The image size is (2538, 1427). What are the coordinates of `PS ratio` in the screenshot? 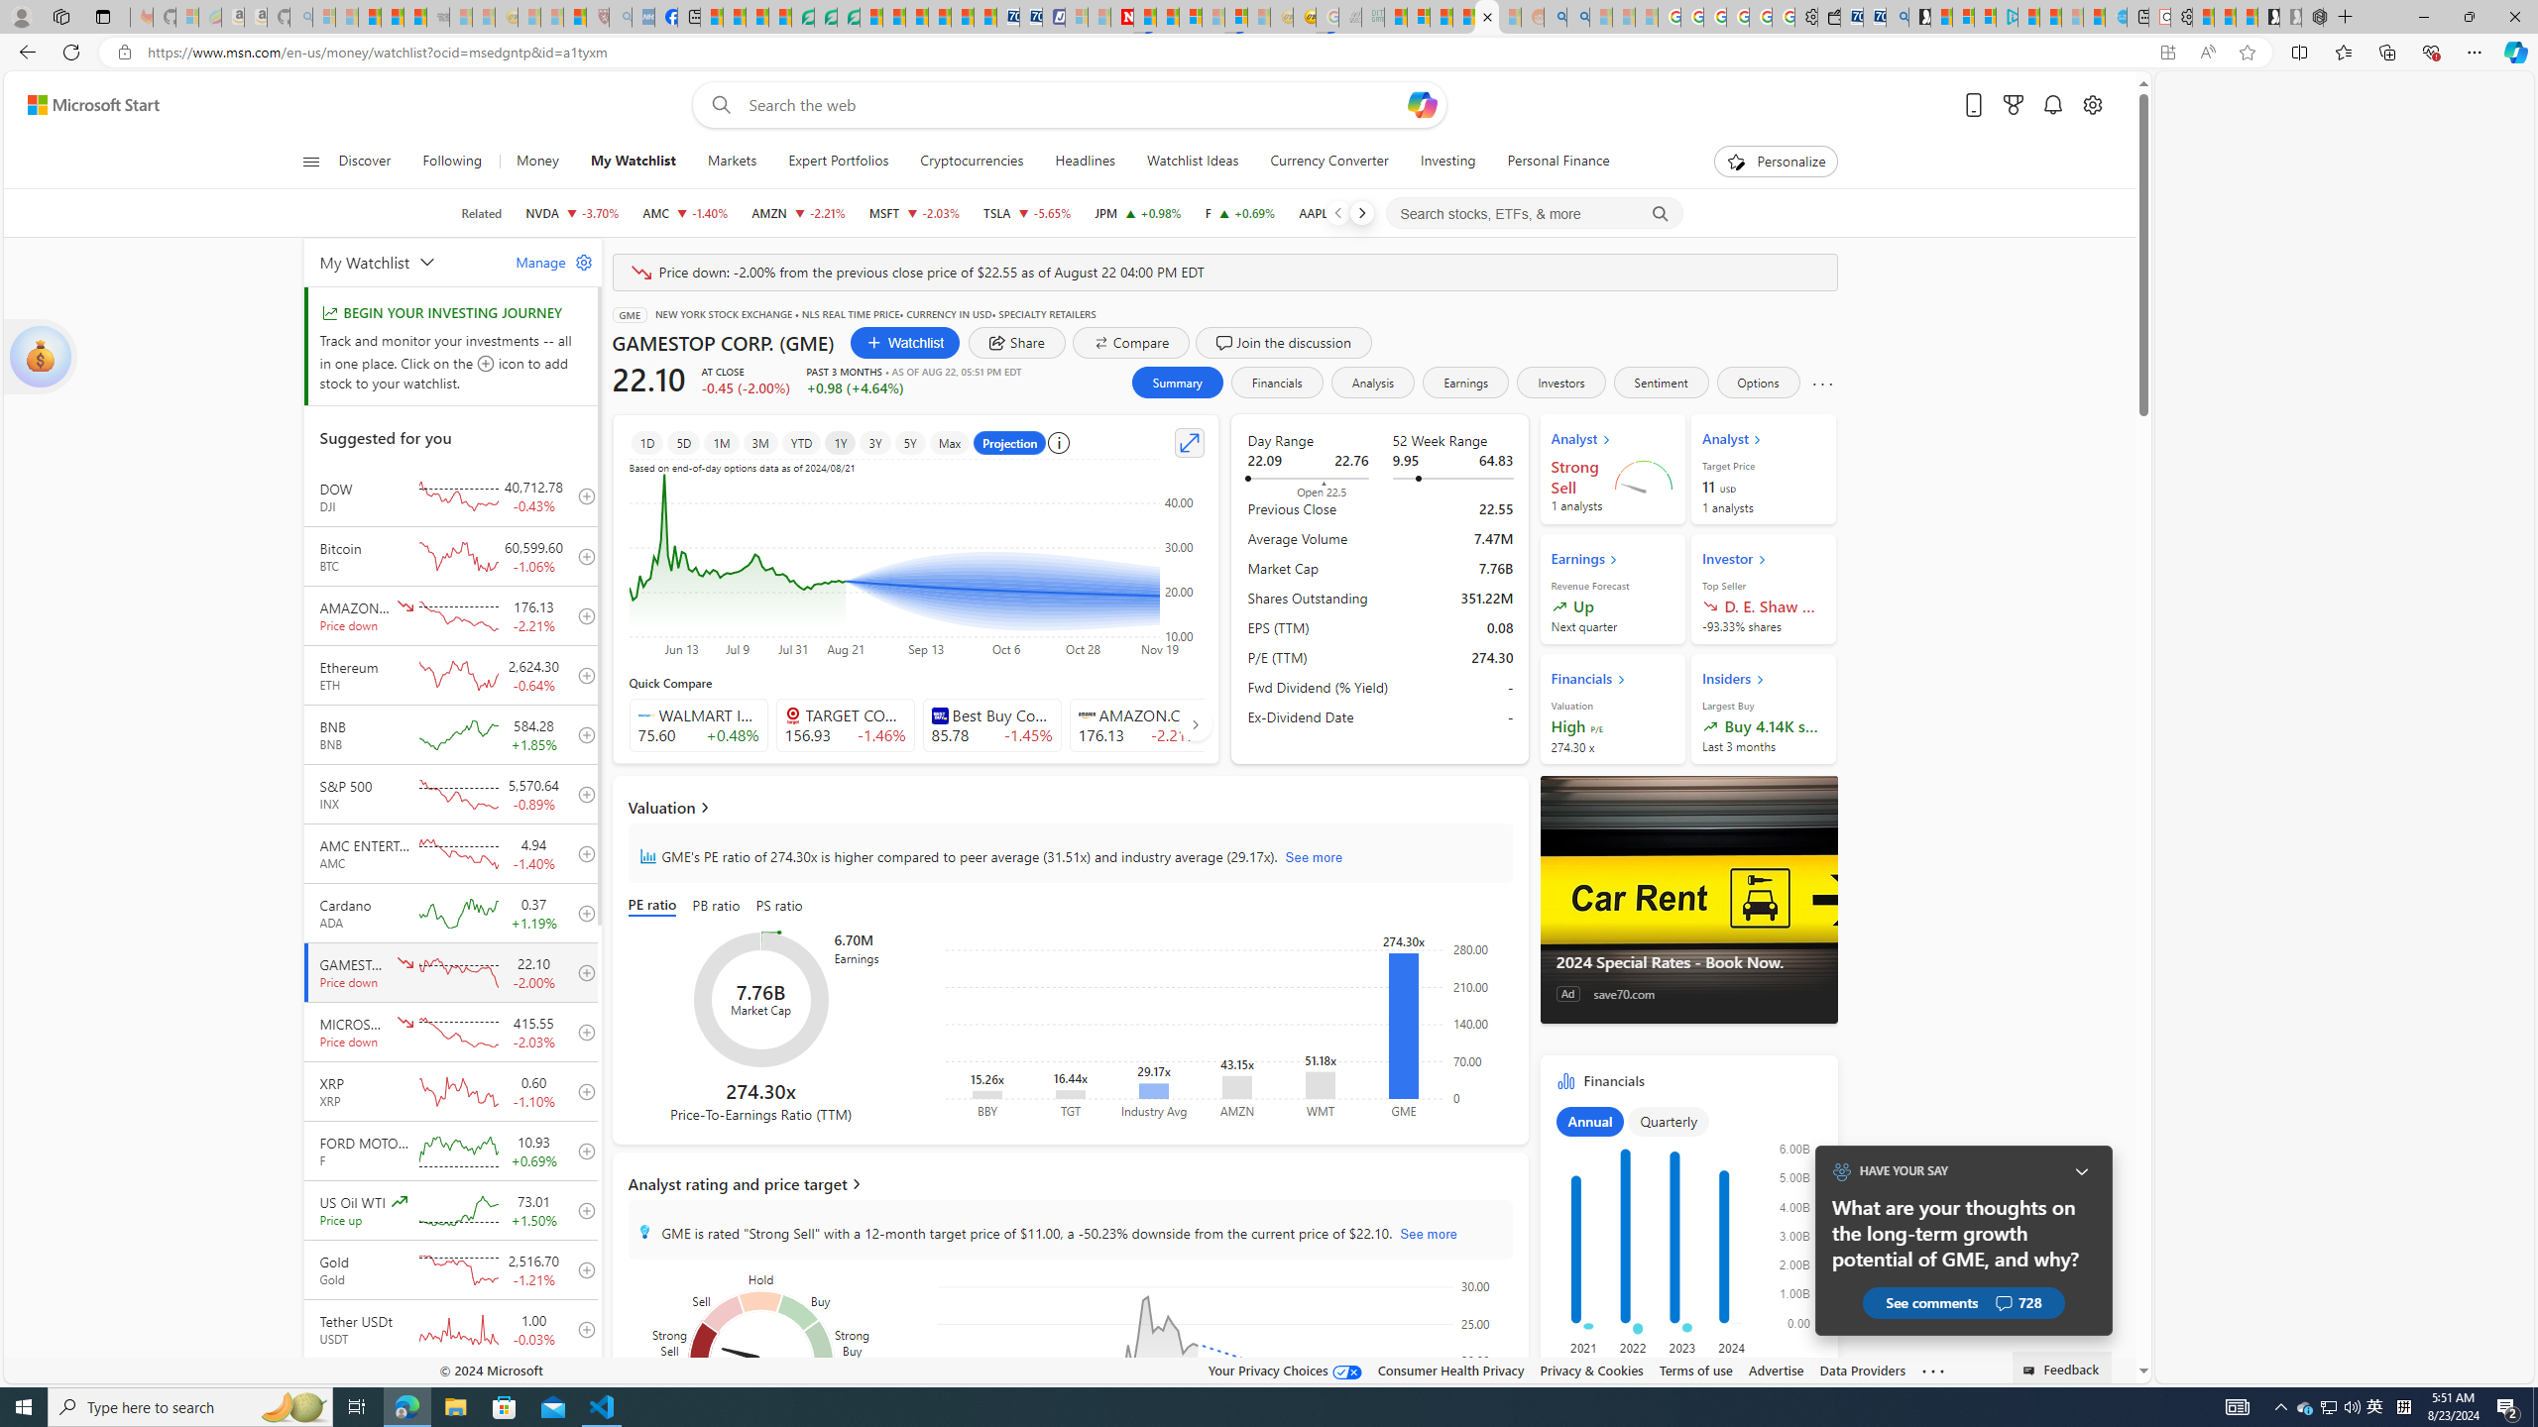 It's located at (780, 906).